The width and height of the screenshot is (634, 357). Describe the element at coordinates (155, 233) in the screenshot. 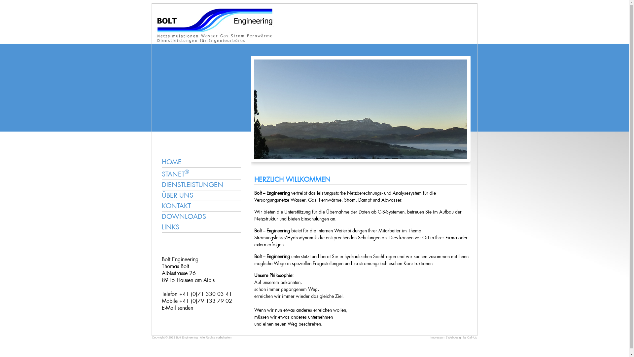

I see ` ` at that location.